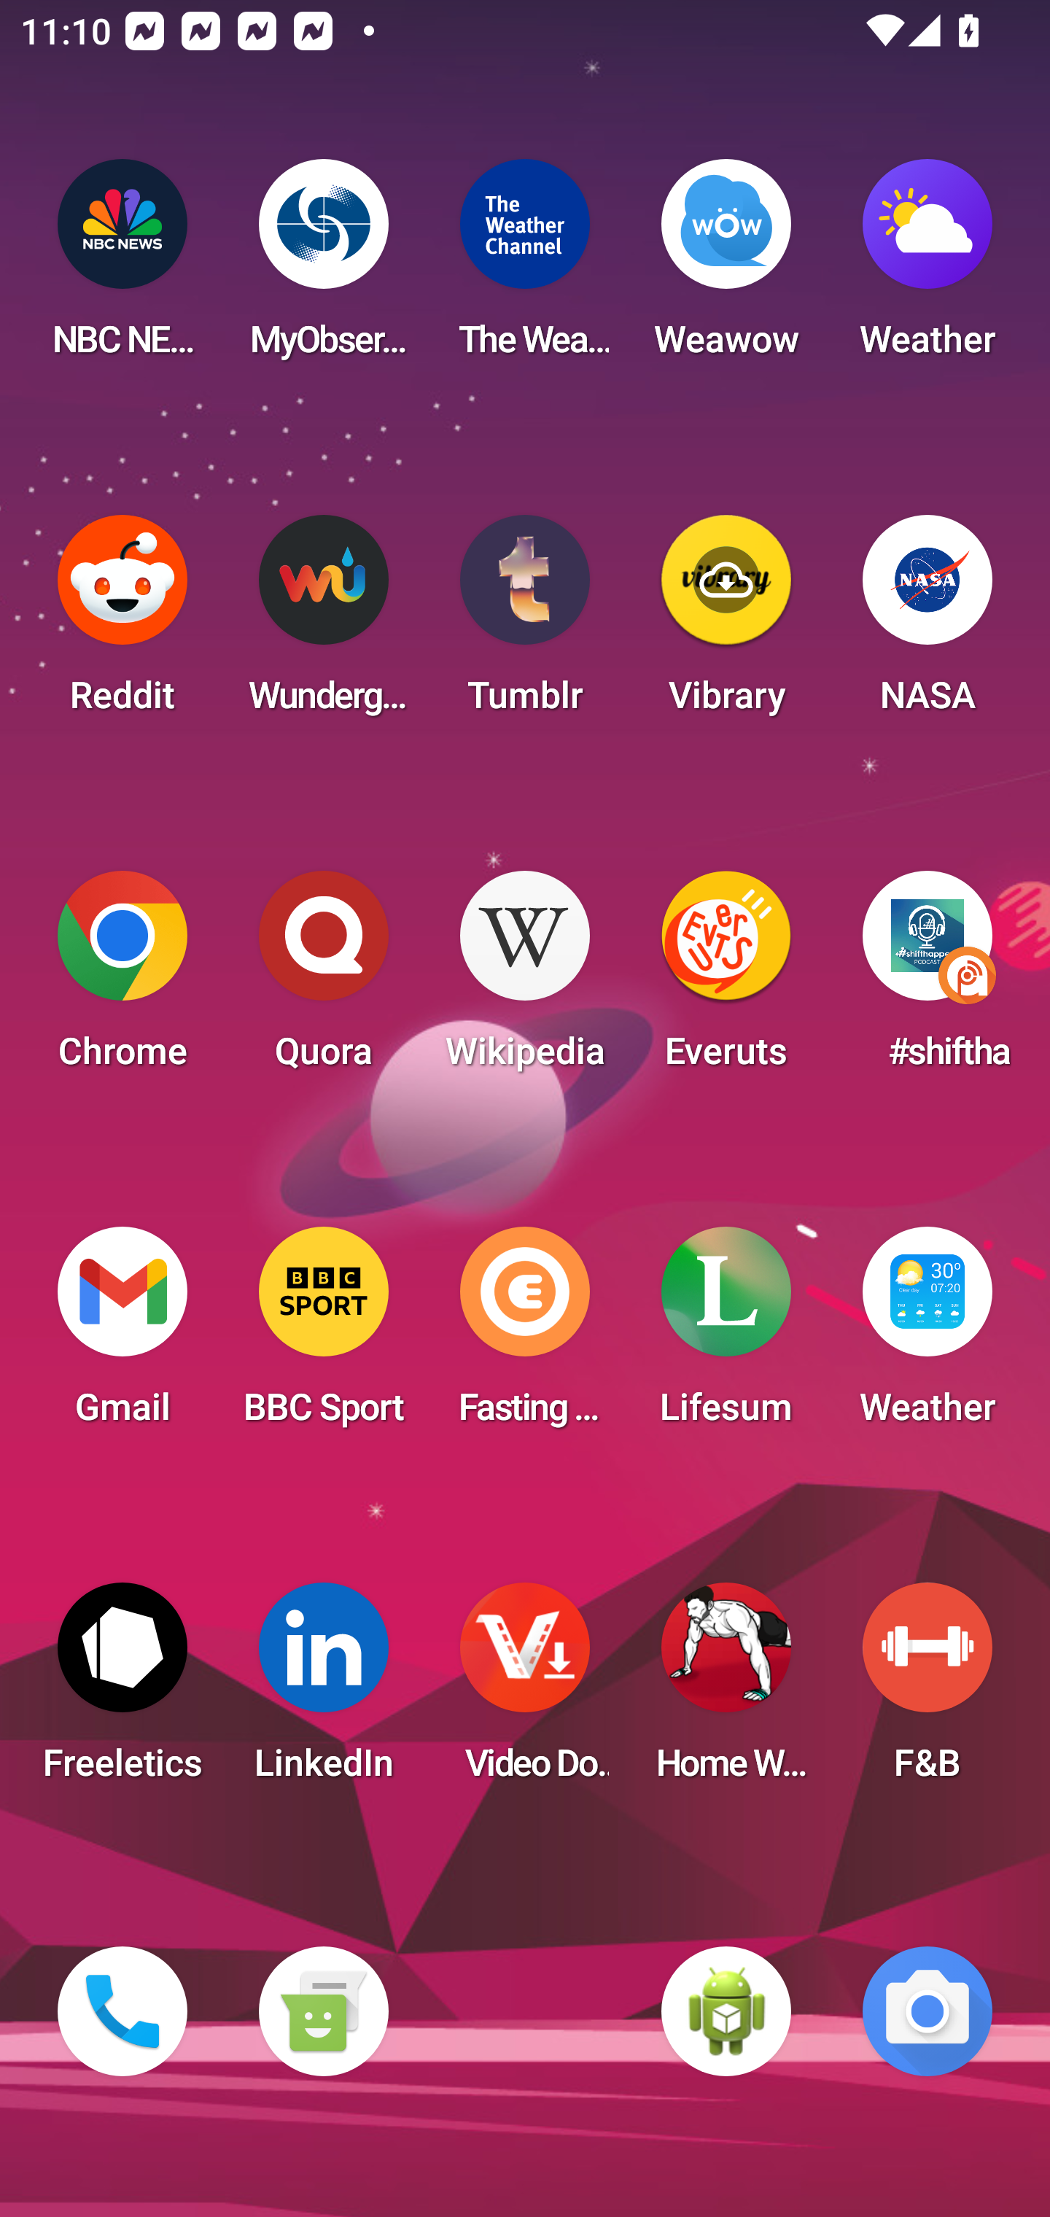 The image size is (1050, 2217). What do you see at coordinates (927, 2011) in the screenshot?
I see `Camera` at bounding box center [927, 2011].